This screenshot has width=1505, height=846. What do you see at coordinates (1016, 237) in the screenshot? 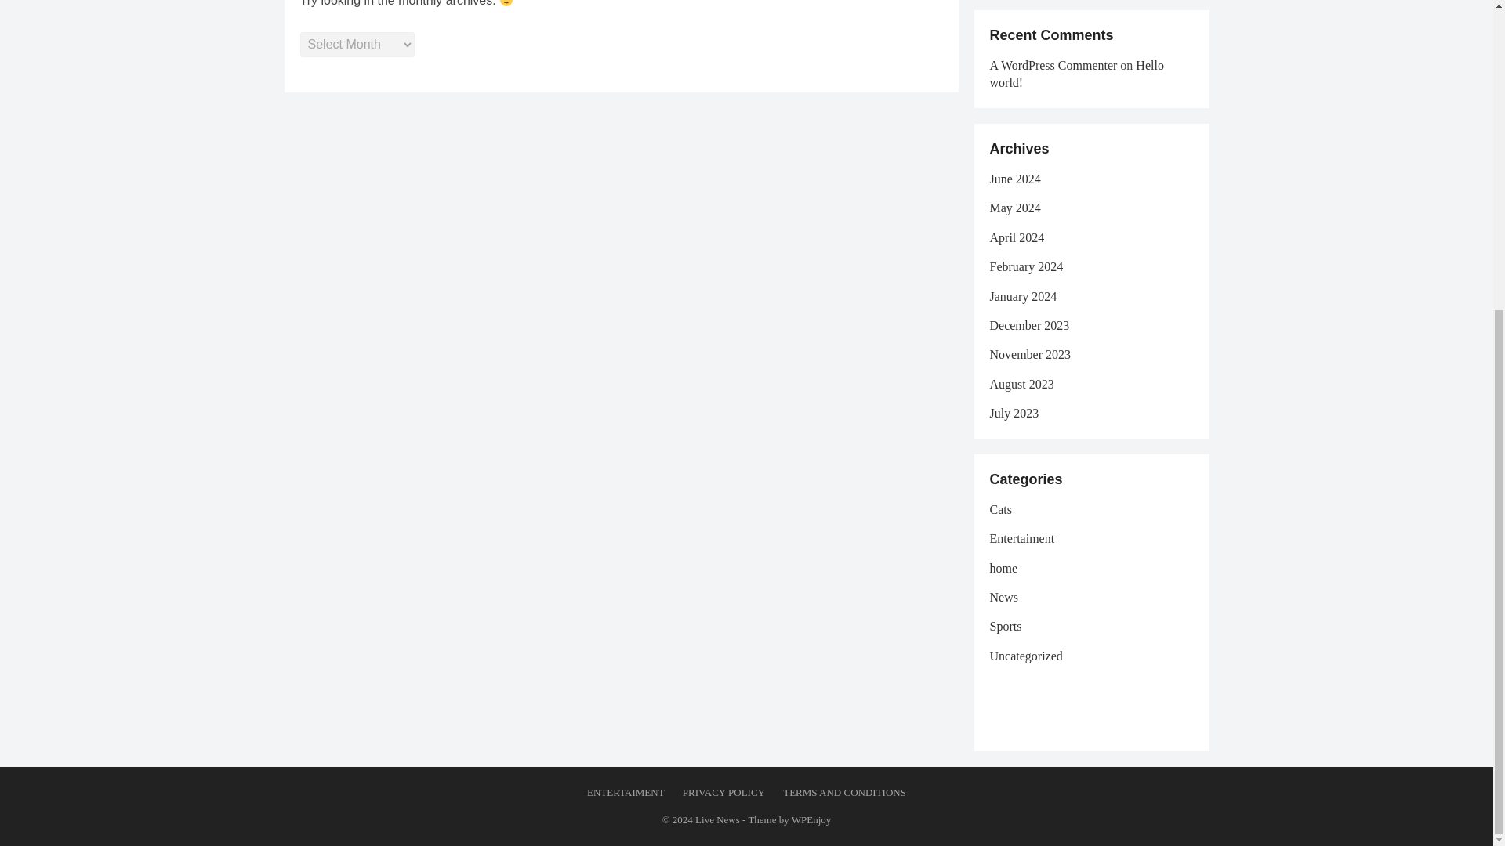
I see `April 2024` at bounding box center [1016, 237].